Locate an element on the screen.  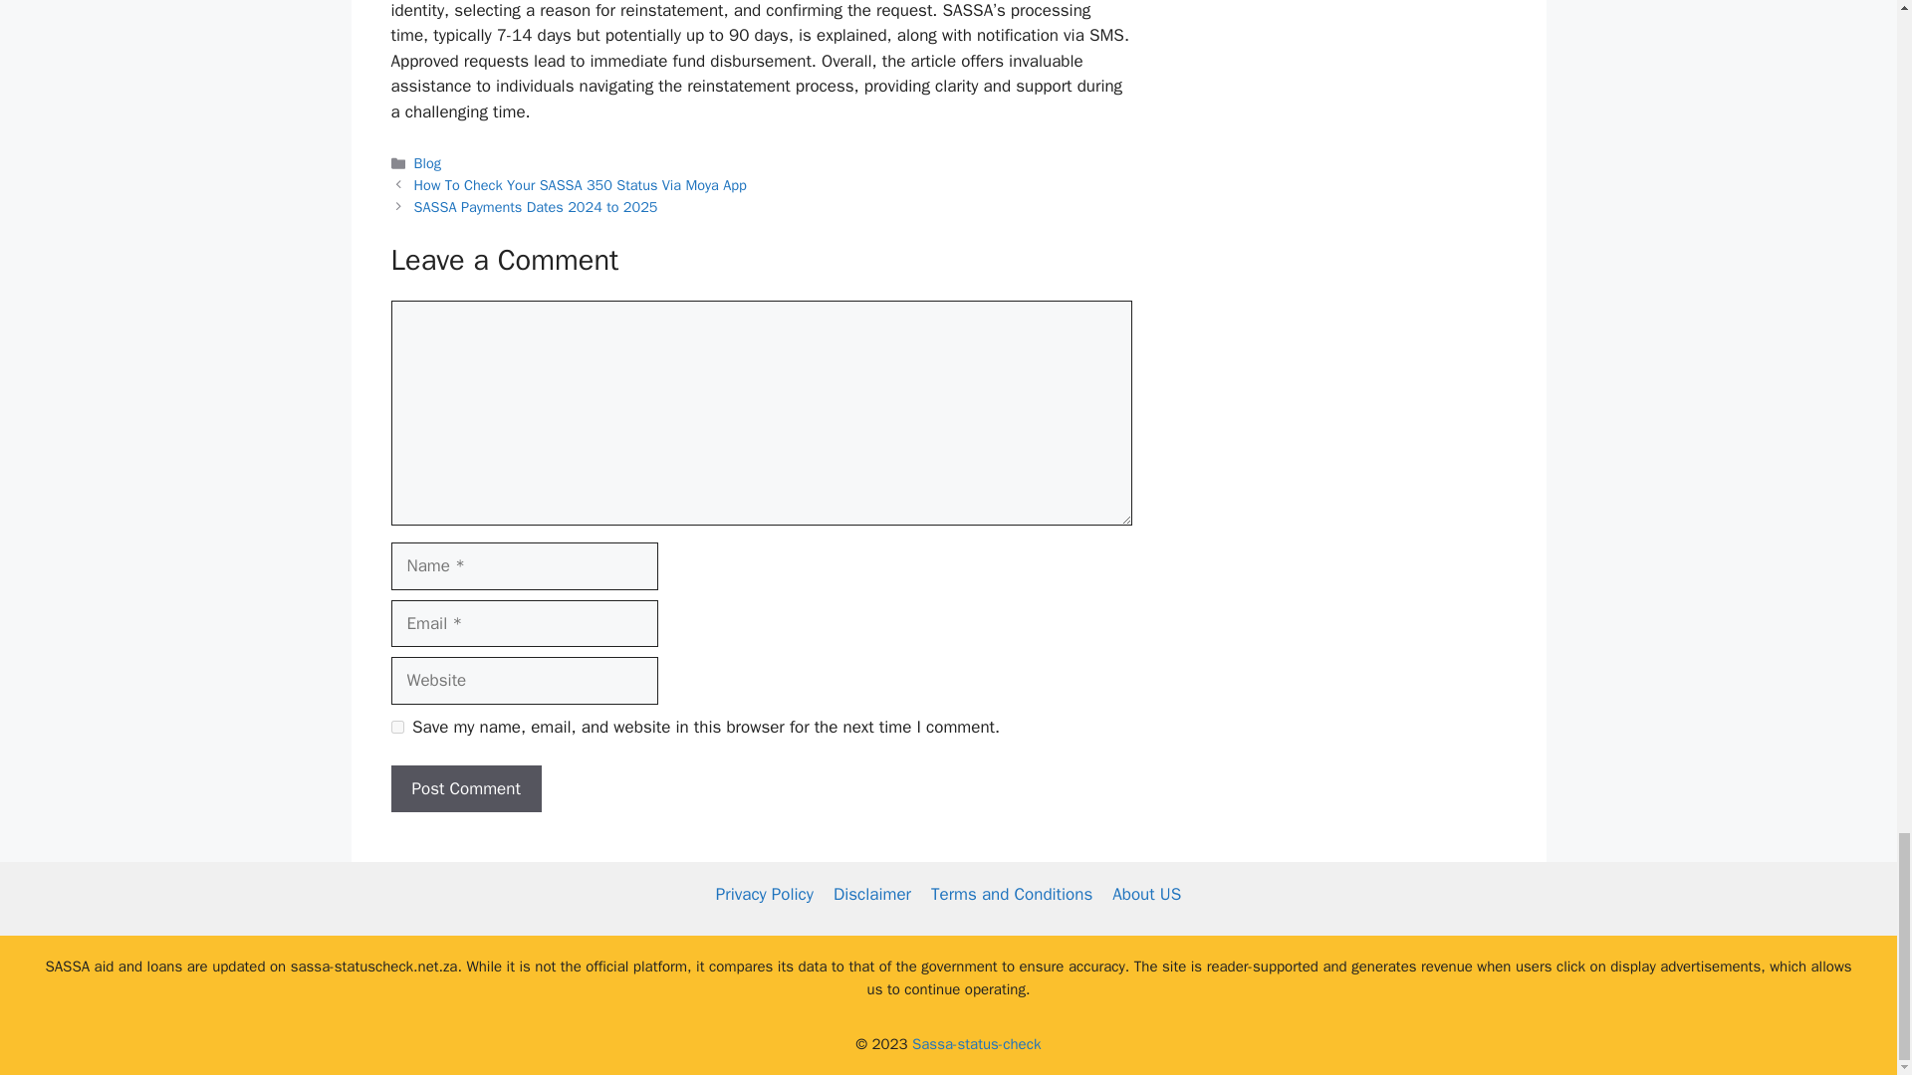
Privacy Policy is located at coordinates (765, 894).